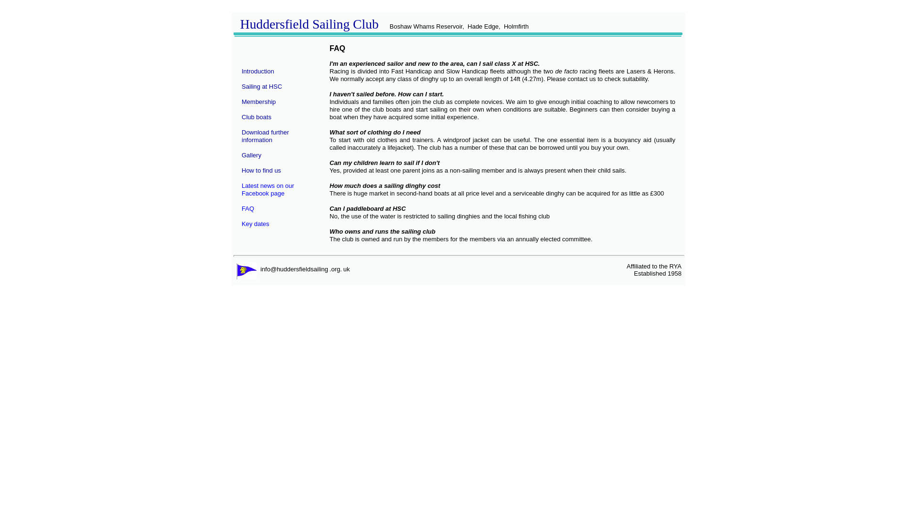 The width and height of the screenshot is (917, 515). What do you see at coordinates (251, 154) in the screenshot?
I see `Gallery` at bounding box center [251, 154].